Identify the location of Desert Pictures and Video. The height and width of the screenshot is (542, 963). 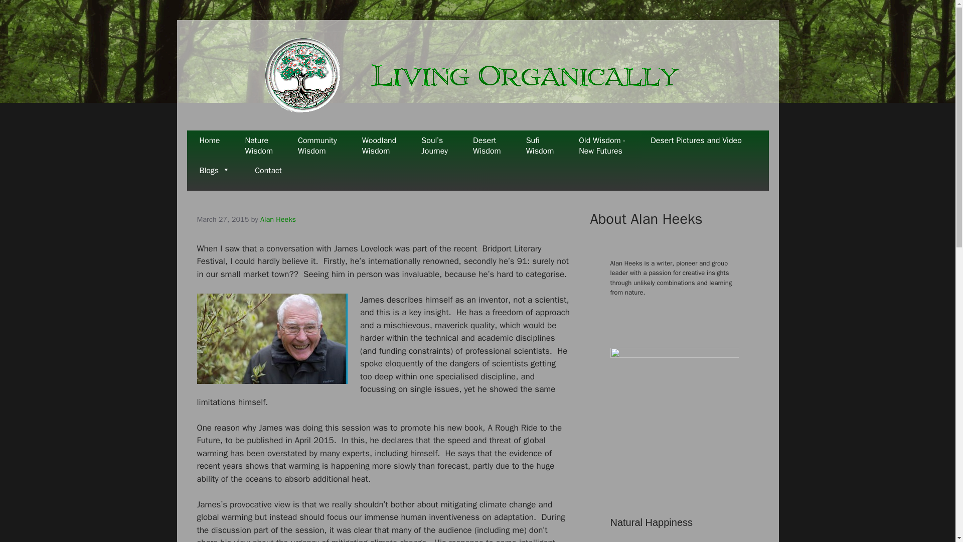
(268, 176).